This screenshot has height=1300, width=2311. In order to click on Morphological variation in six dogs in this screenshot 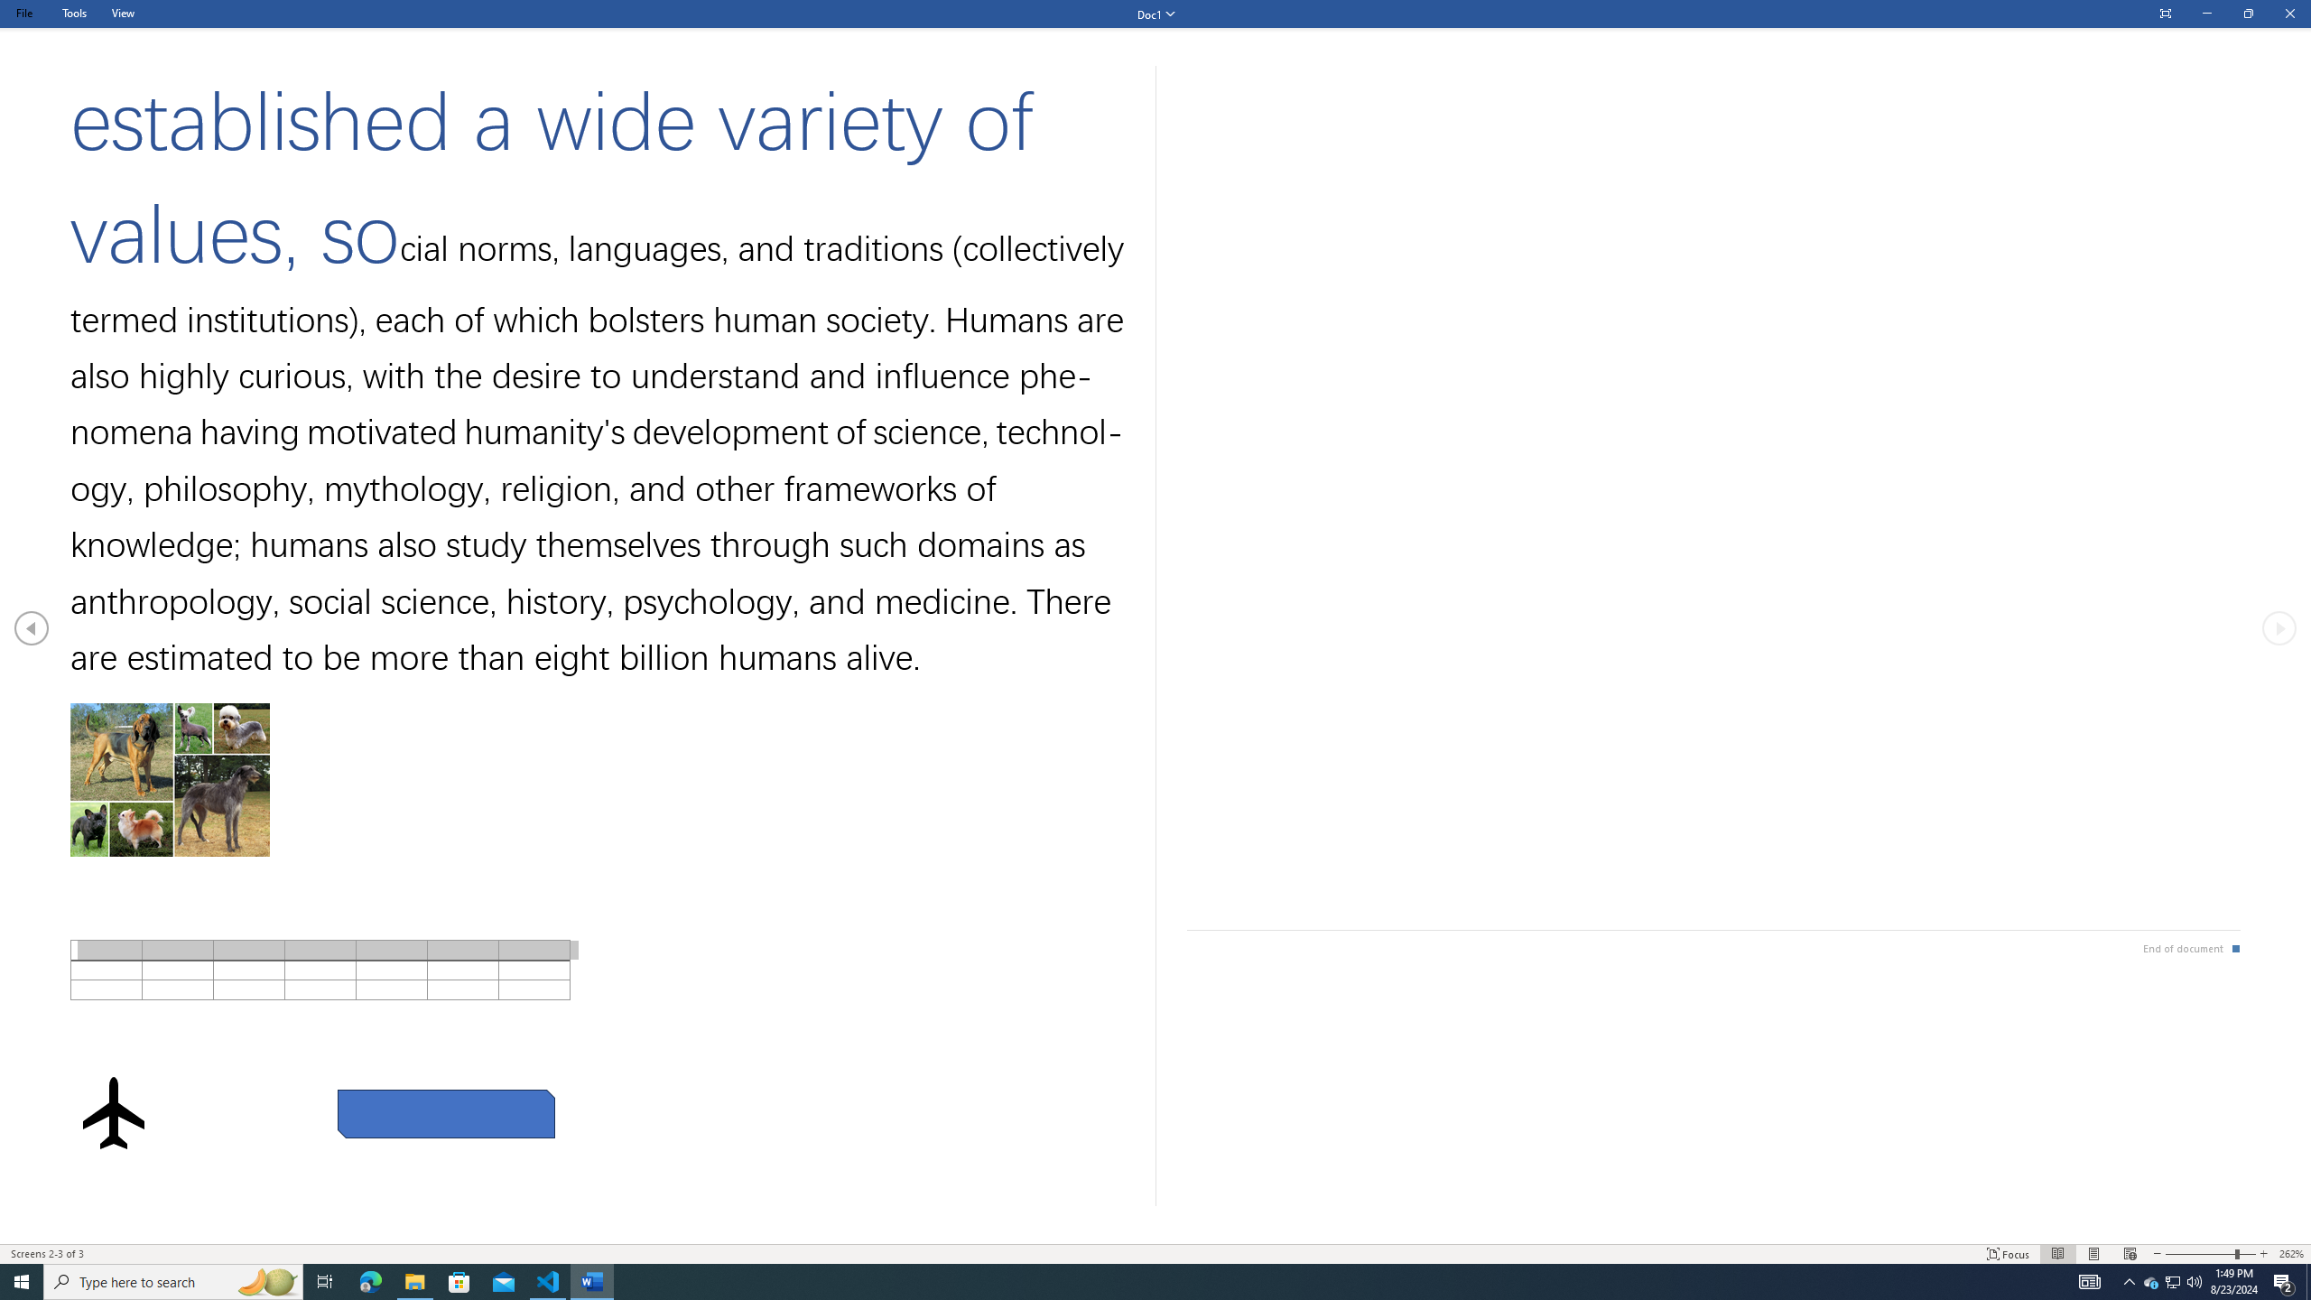, I will do `click(170, 780)`.